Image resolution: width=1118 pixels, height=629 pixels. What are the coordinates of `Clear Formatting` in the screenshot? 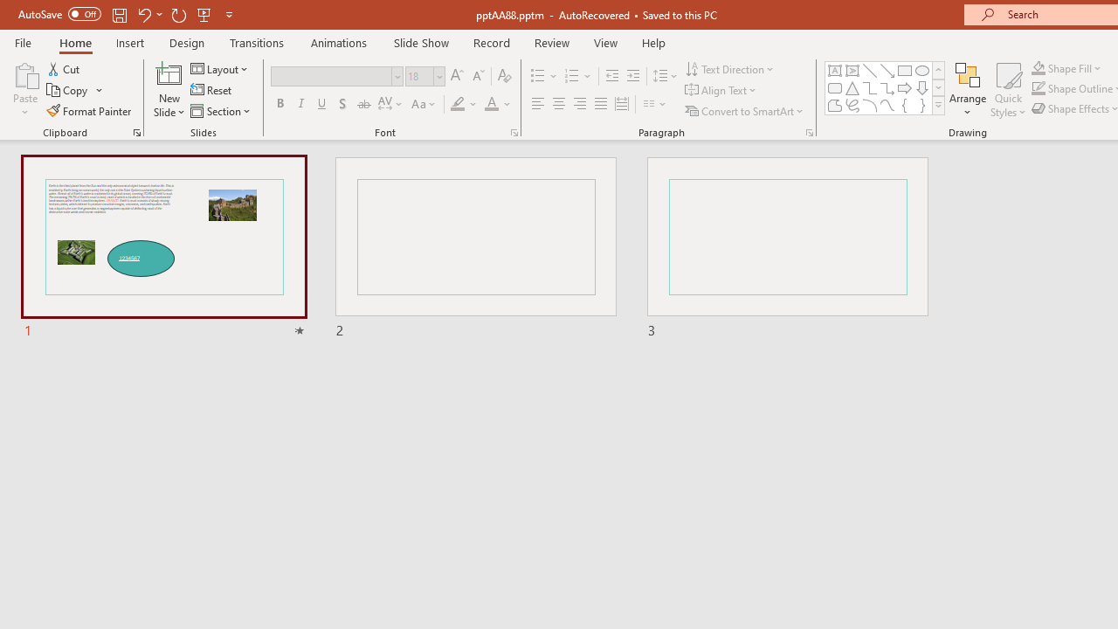 It's located at (505, 77).